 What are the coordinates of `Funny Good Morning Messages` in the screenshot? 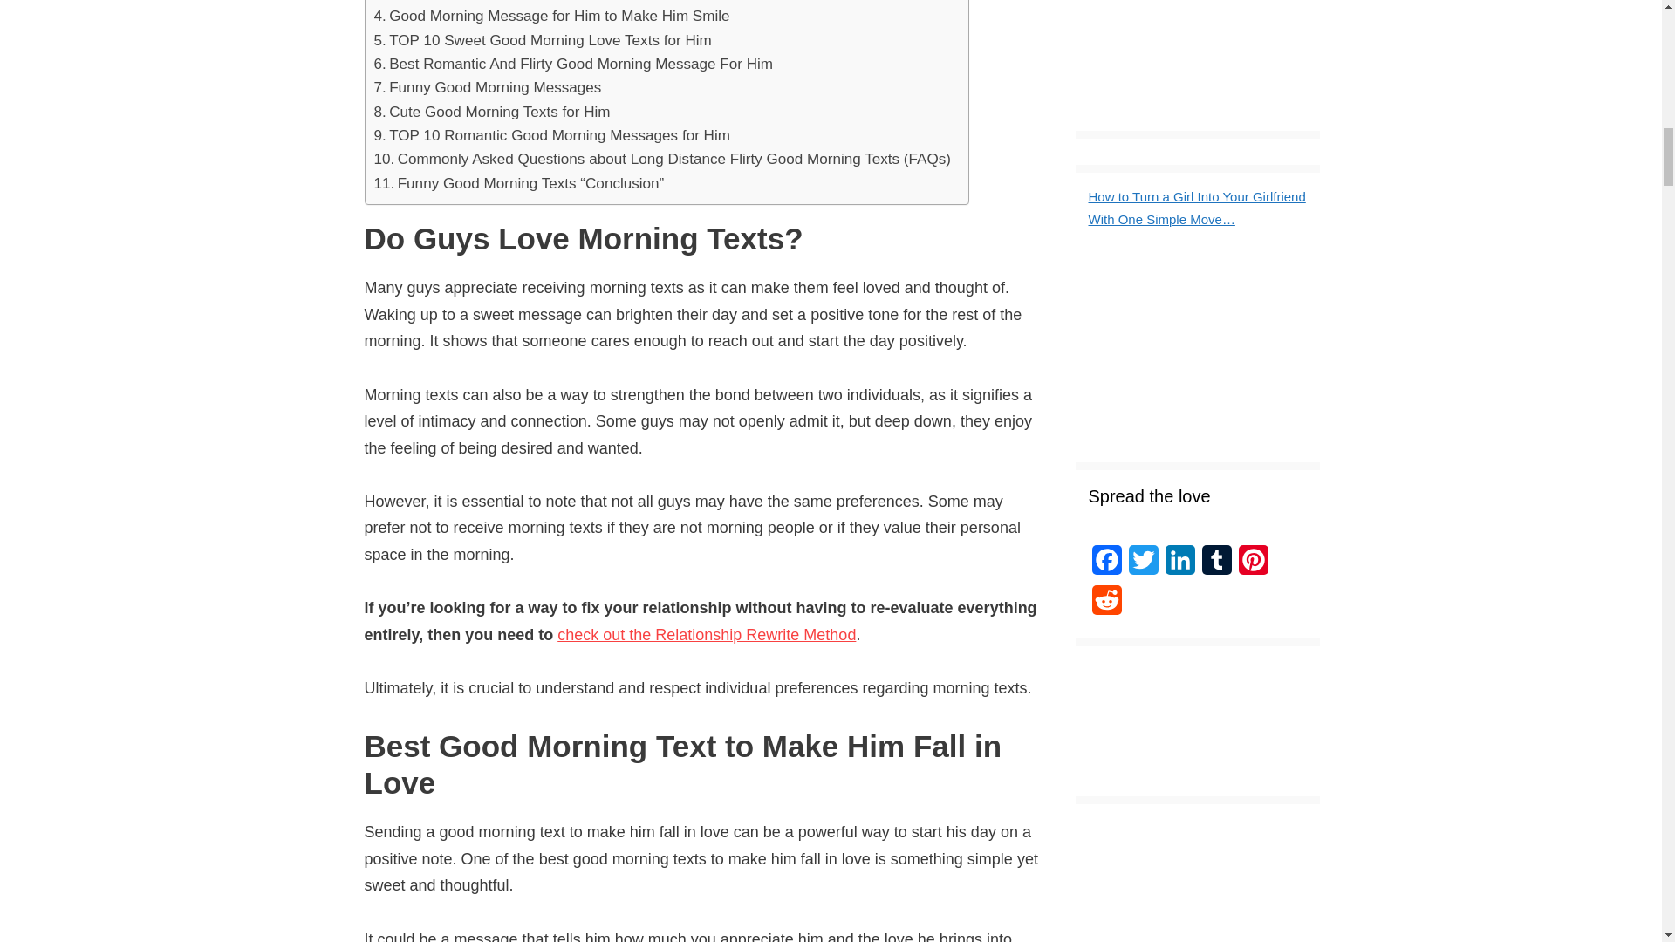 It's located at (487, 87).